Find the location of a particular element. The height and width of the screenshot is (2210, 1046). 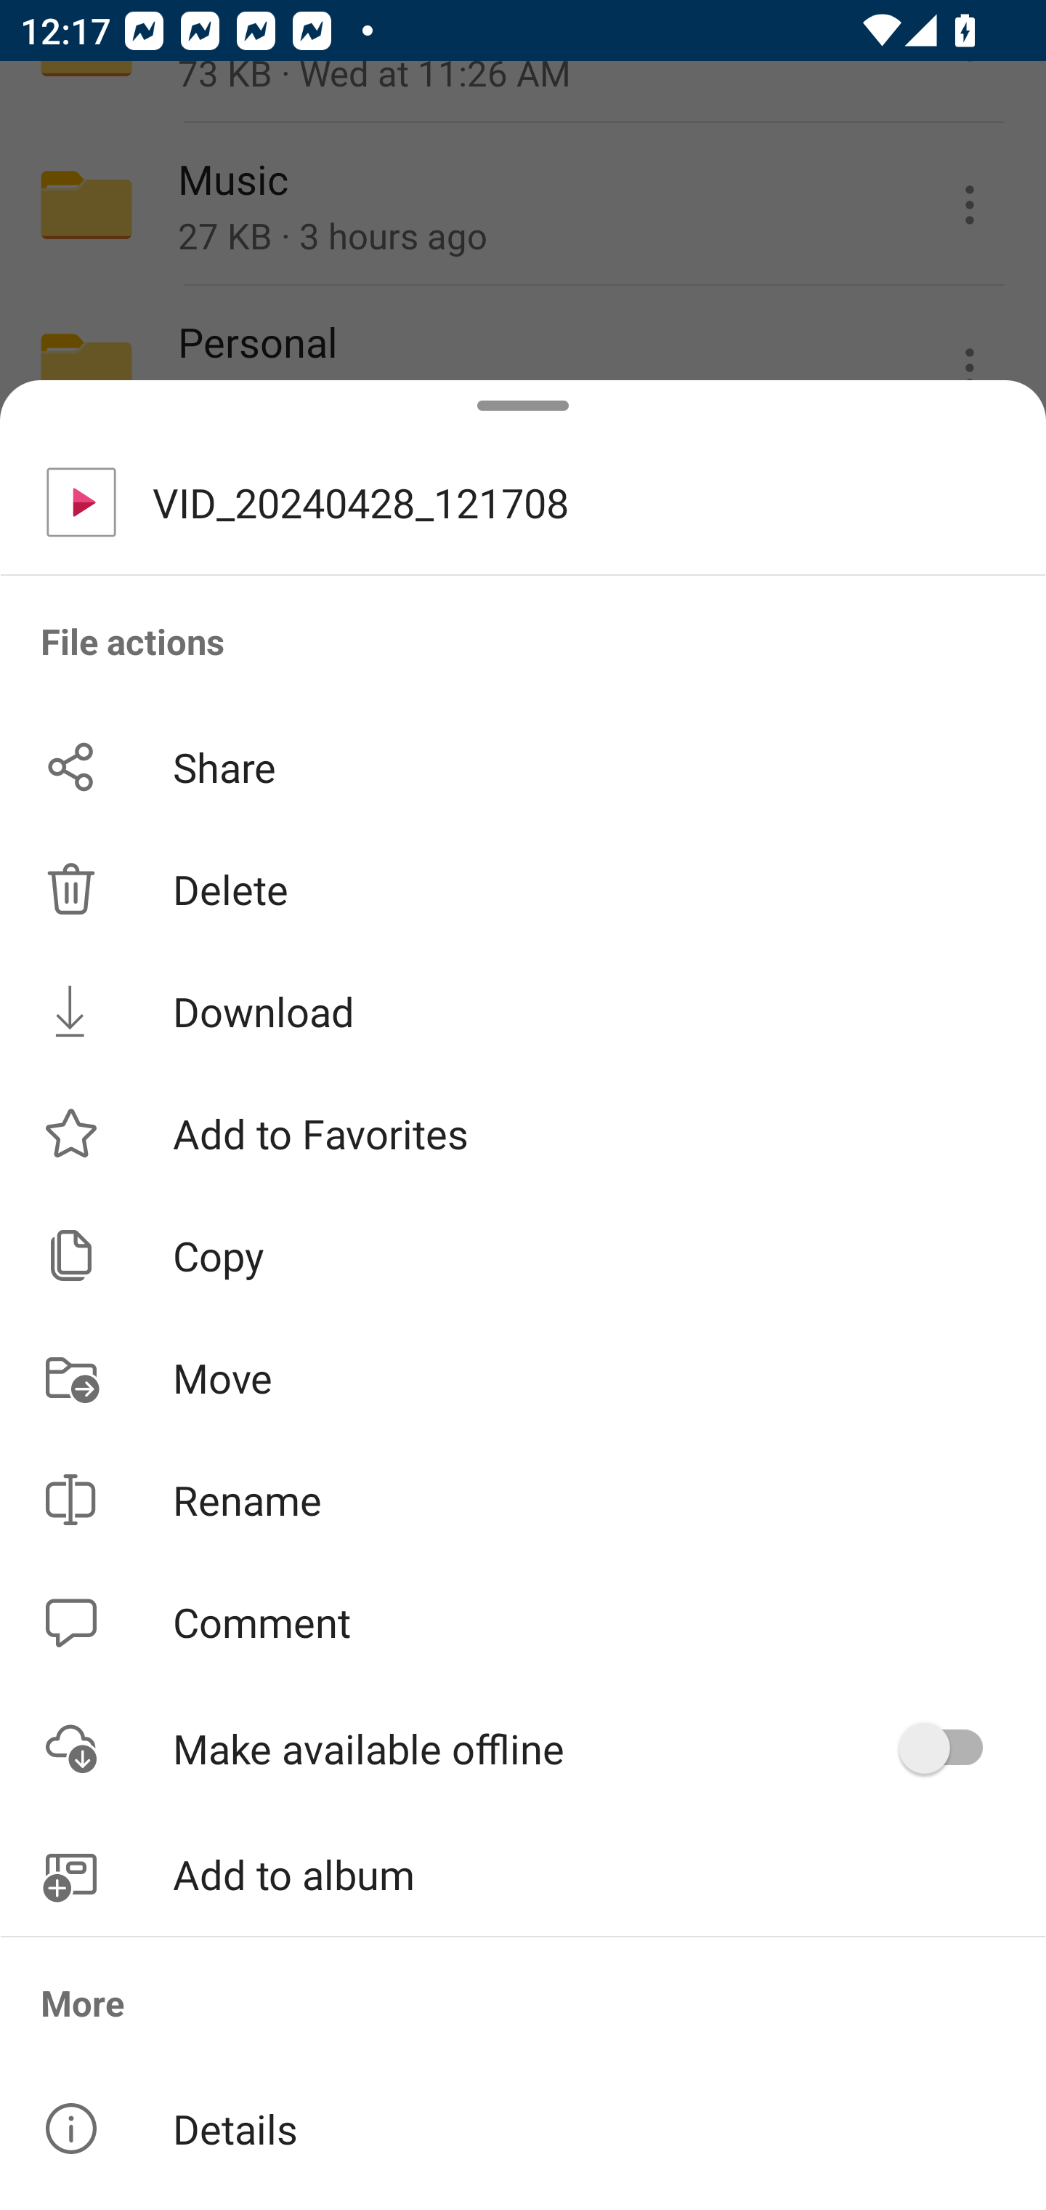

Delete button Delete is located at coordinates (523, 890).